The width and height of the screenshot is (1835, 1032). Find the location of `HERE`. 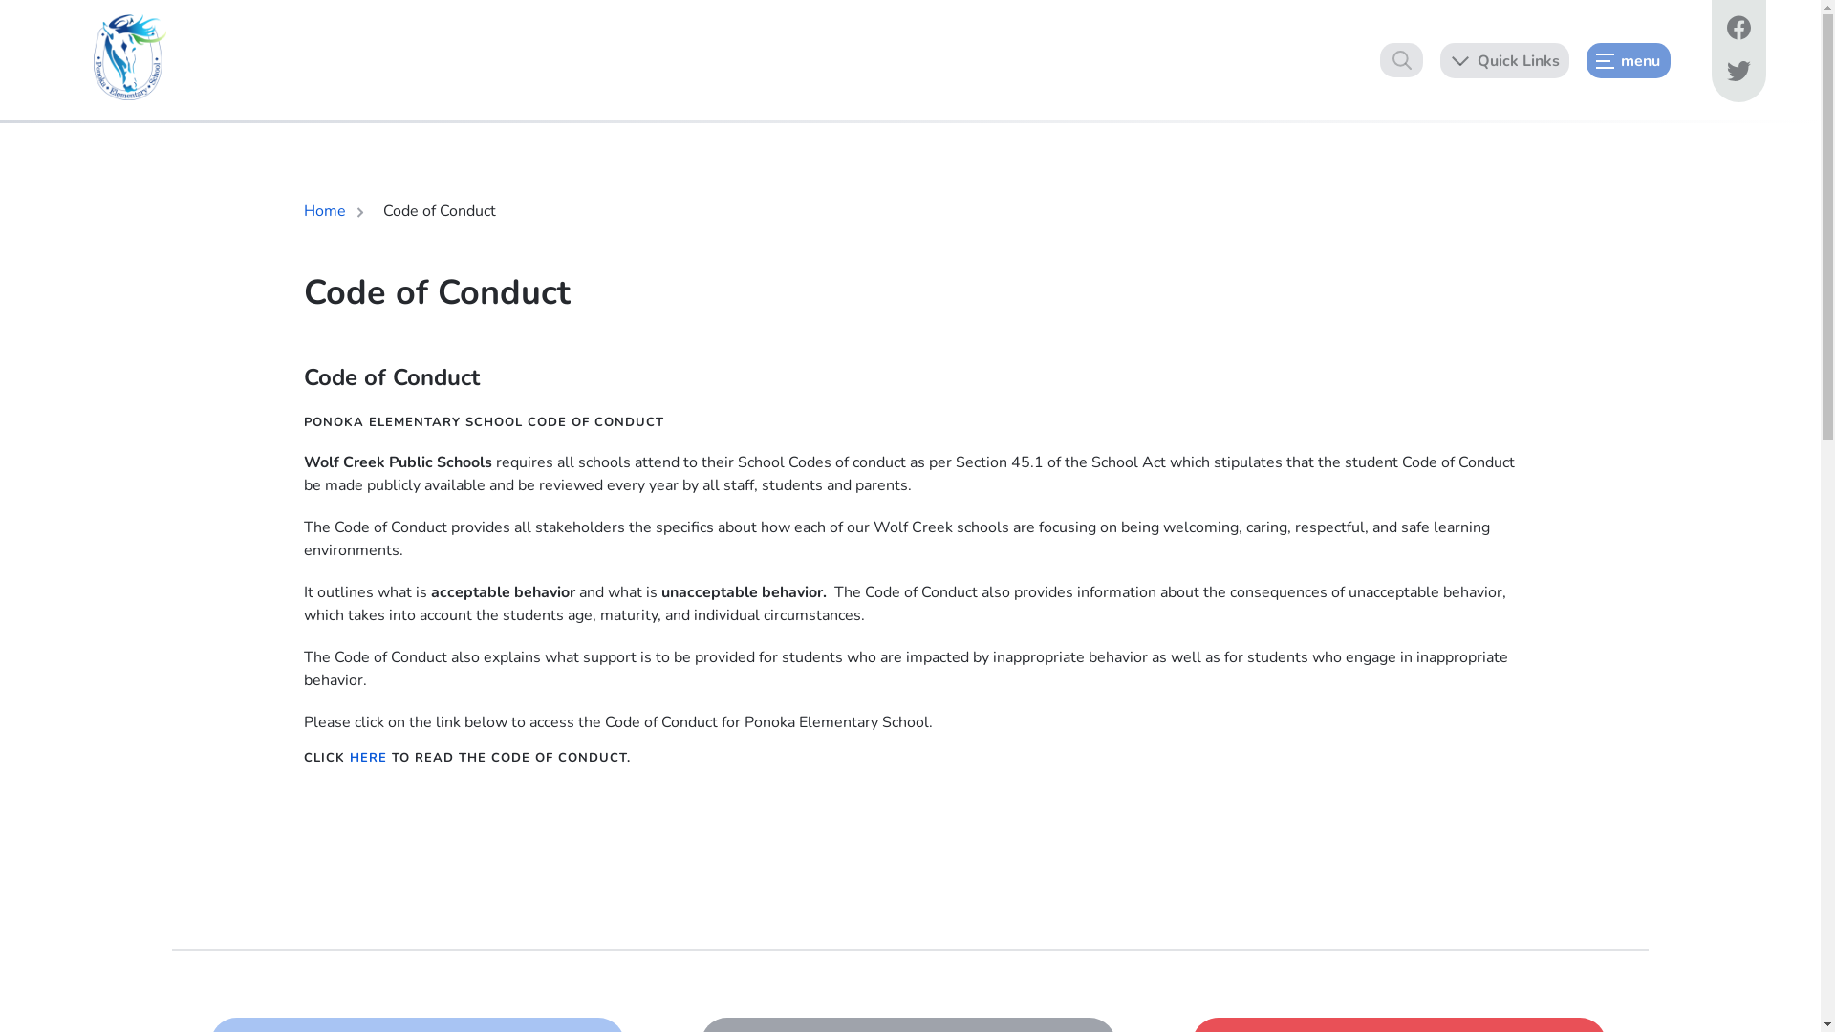

HERE is located at coordinates (369, 758).